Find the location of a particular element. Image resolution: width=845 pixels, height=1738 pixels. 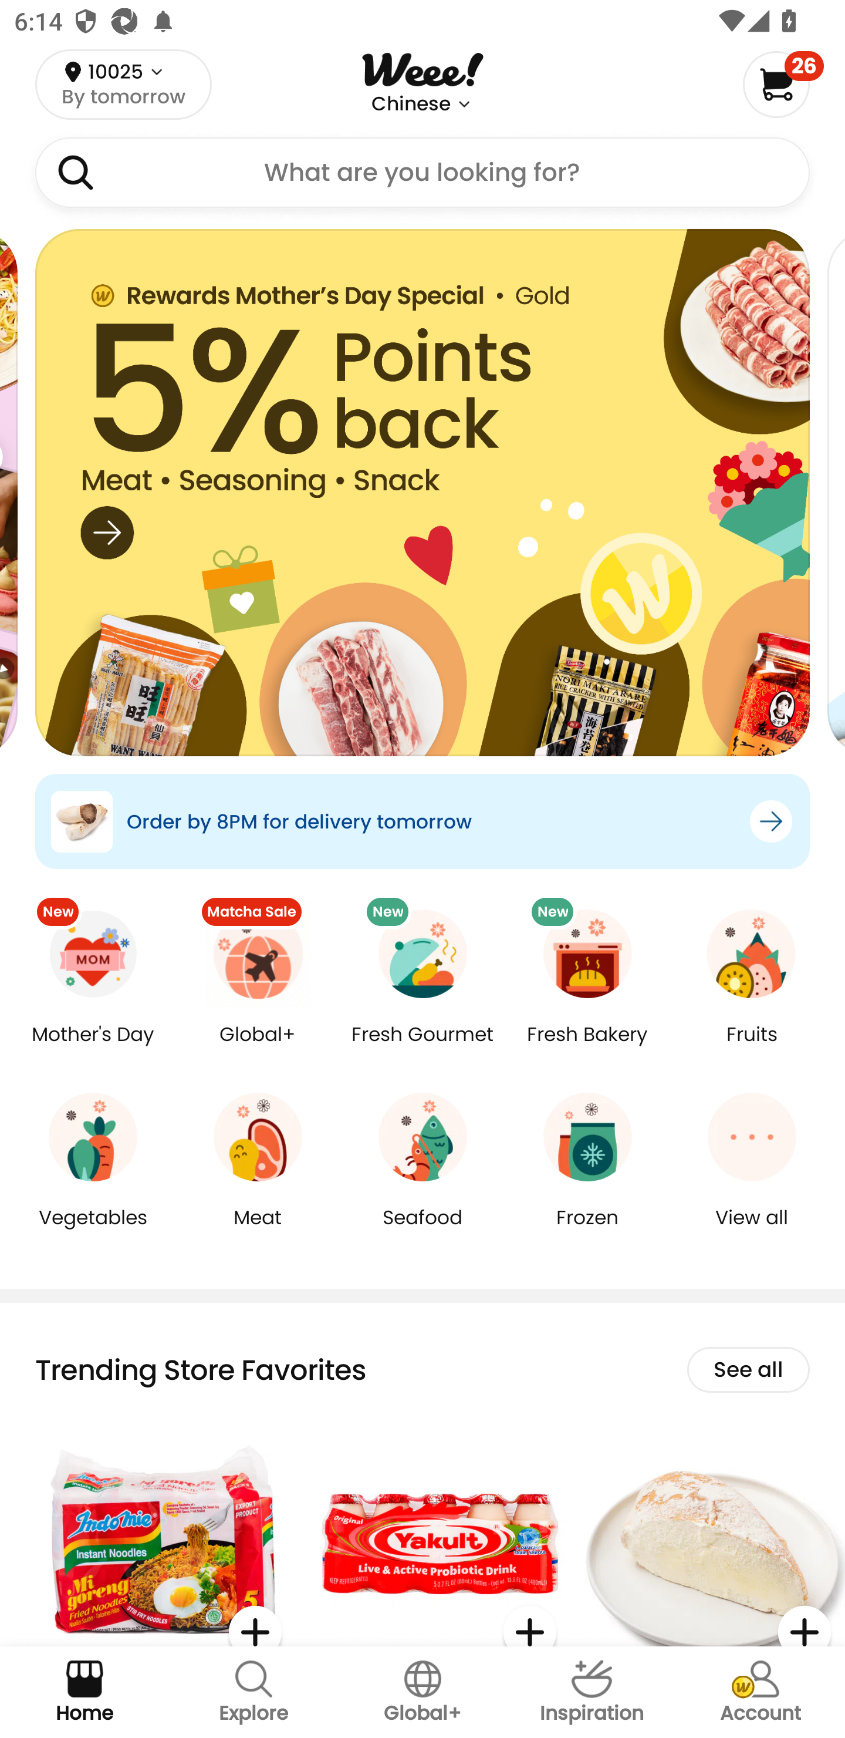

Chinese is located at coordinates (411, 104).